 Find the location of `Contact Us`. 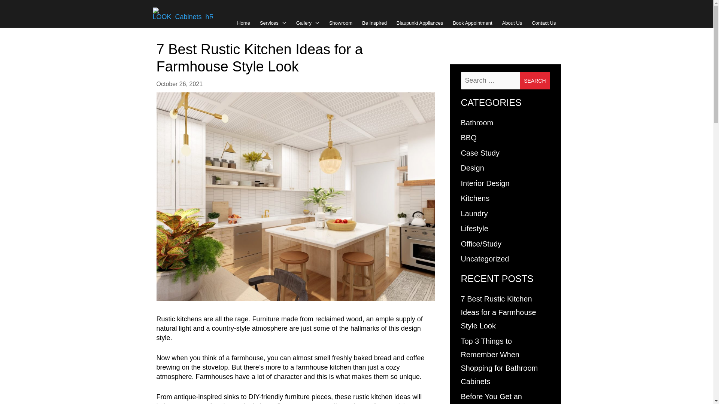

Contact Us is located at coordinates (544, 23).